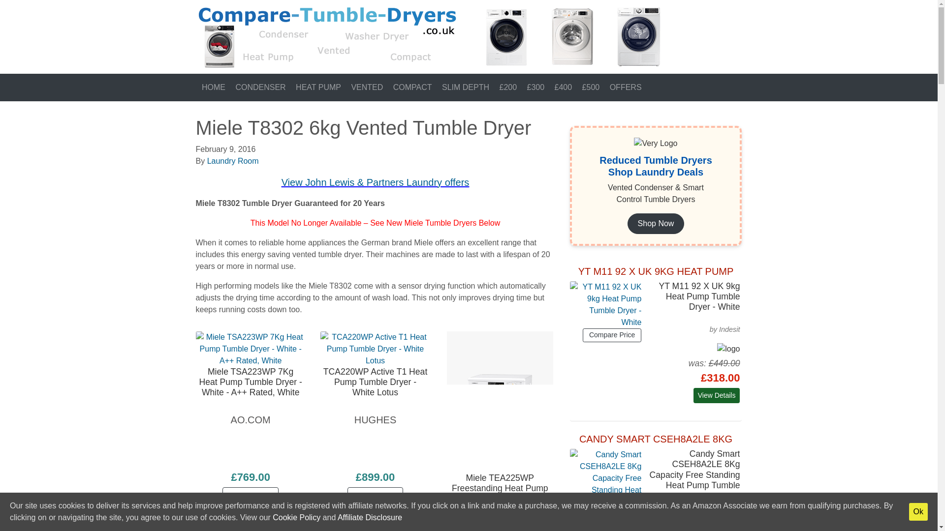 Image resolution: width=945 pixels, height=531 pixels. Describe the element at coordinates (213, 87) in the screenshot. I see `HOME` at that location.